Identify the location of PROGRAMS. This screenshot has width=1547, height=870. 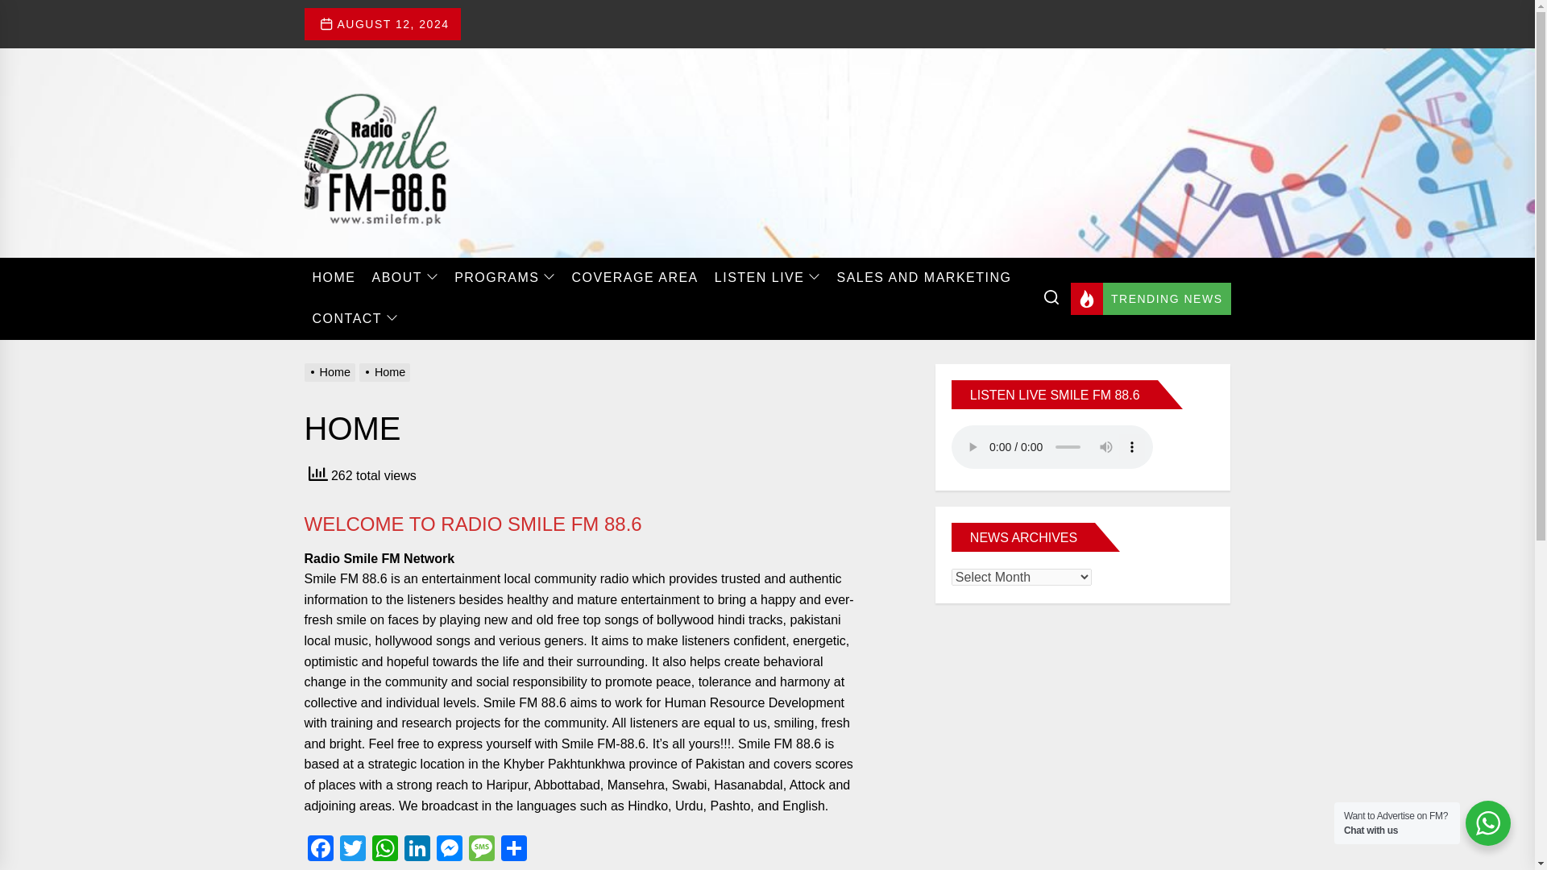
(504, 278).